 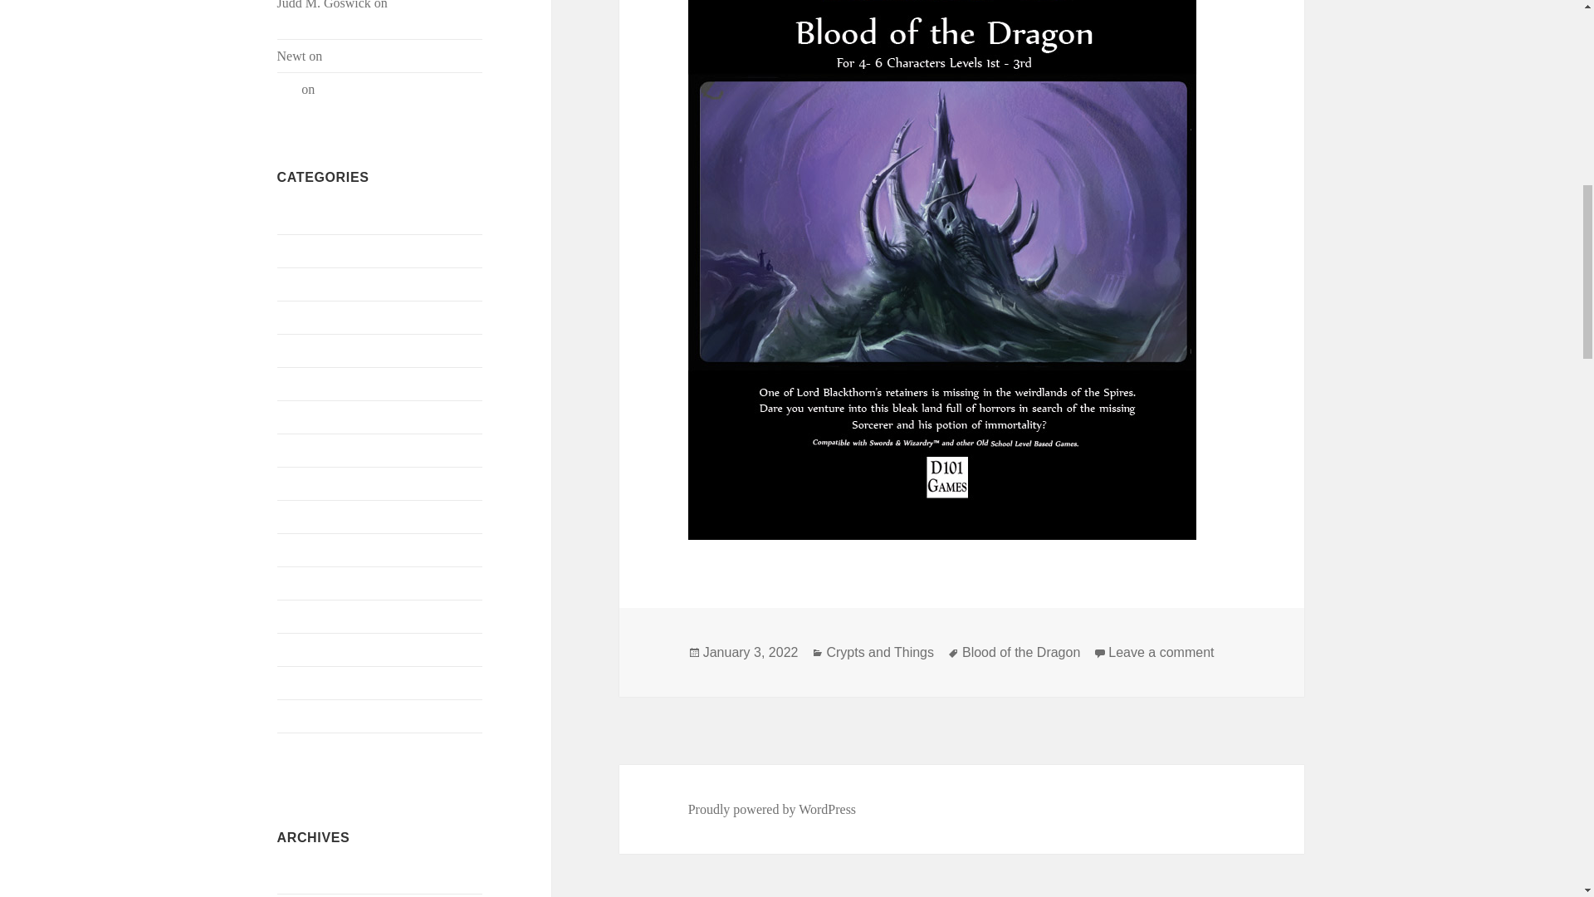 What do you see at coordinates (389, 89) in the screenshot?
I see `State of D101 Games 2012` at bounding box center [389, 89].